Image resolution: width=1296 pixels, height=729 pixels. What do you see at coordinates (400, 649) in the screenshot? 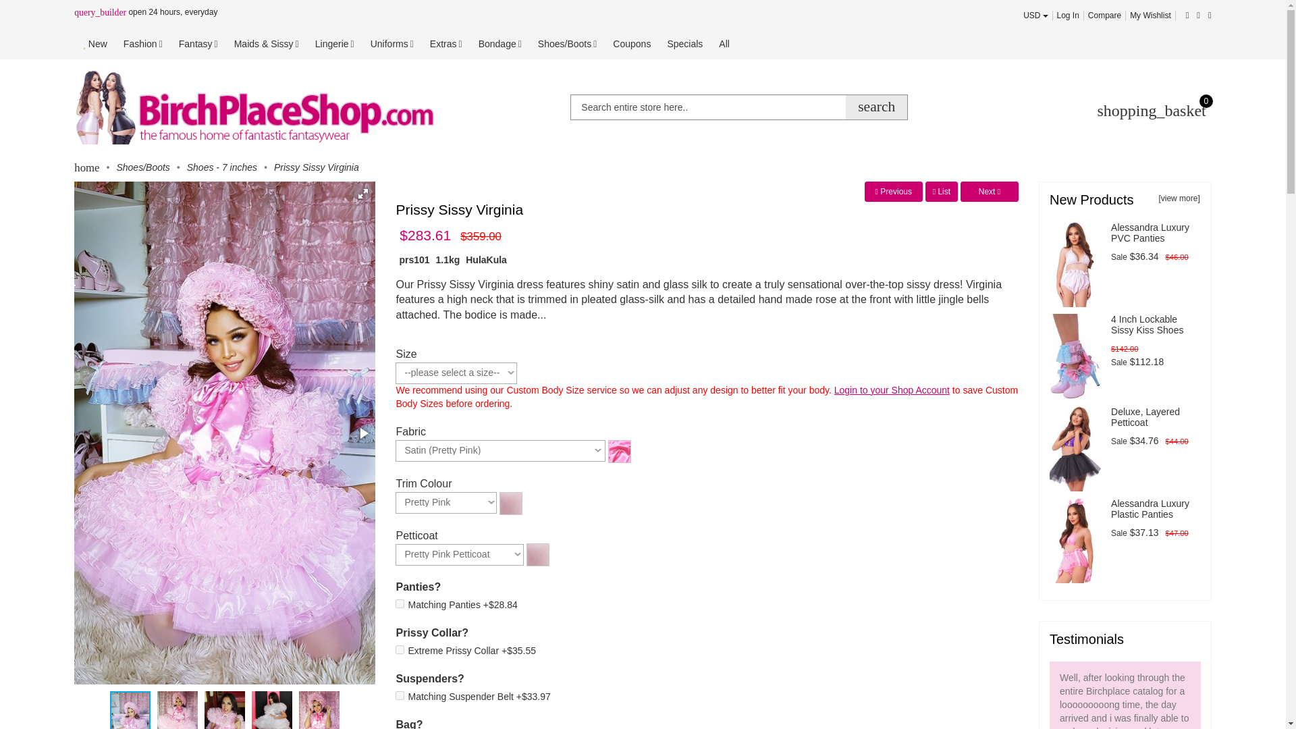
I see `721` at bounding box center [400, 649].